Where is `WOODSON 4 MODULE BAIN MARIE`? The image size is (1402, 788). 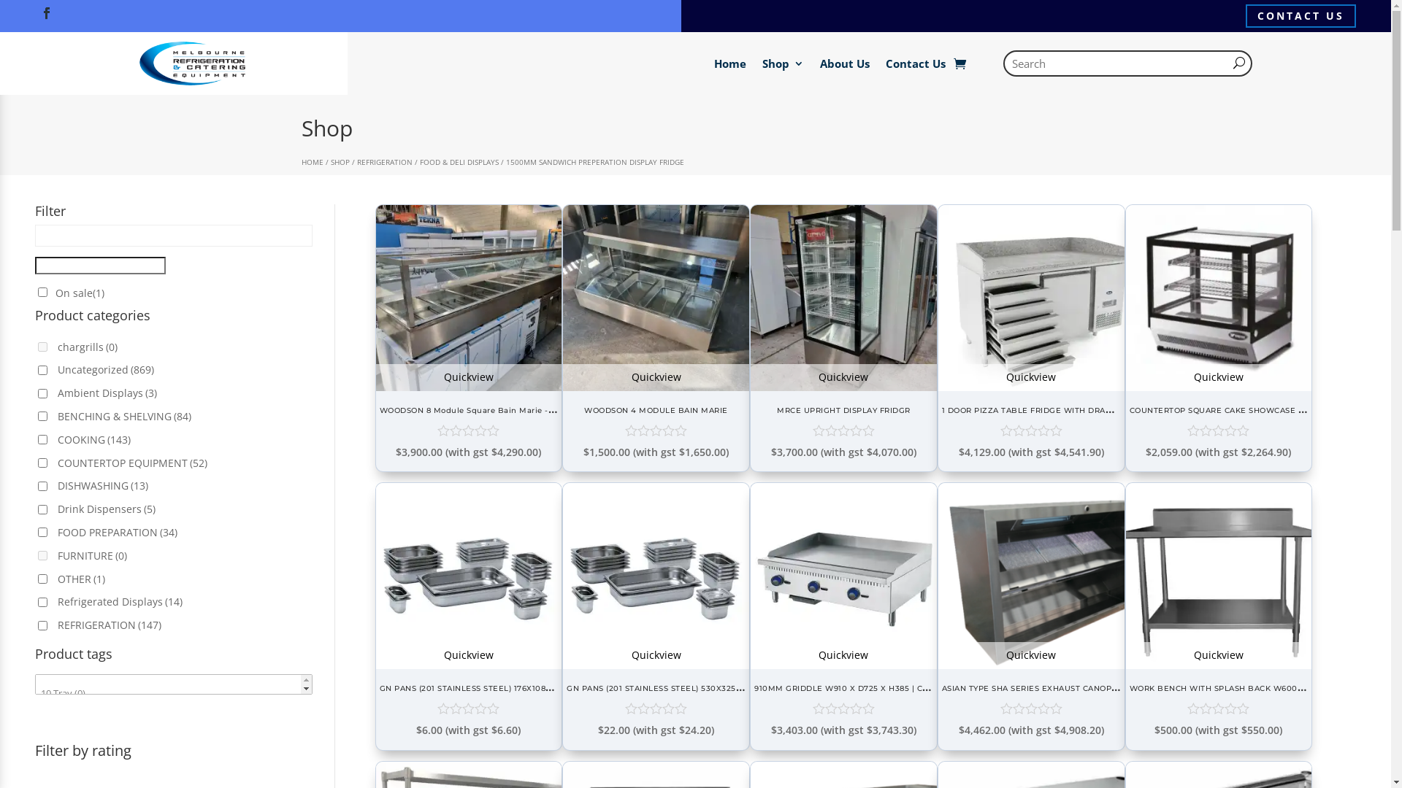
WOODSON 4 MODULE BAIN MARIE is located at coordinates (656, 410).